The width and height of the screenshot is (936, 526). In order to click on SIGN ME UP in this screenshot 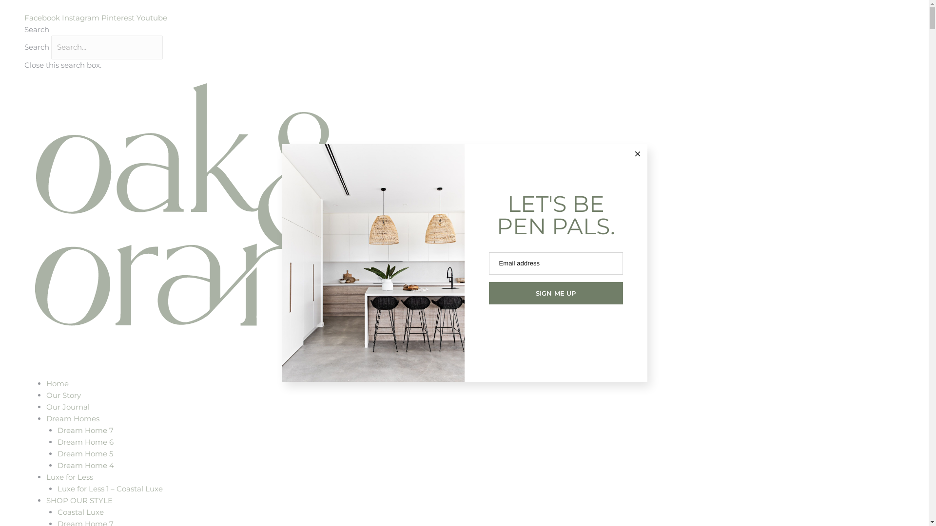, I will do `click(556, 293)`.